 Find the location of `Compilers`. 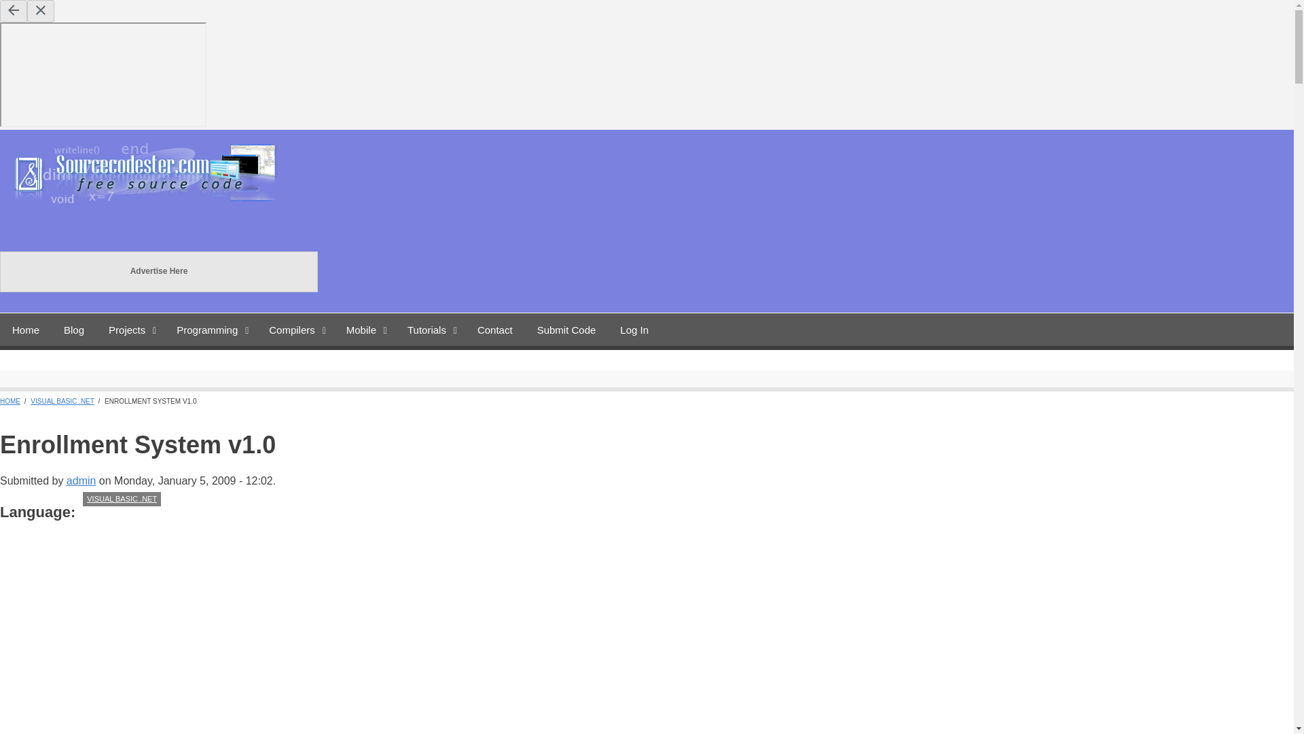

Compilers is located at coordinates (295, 329).